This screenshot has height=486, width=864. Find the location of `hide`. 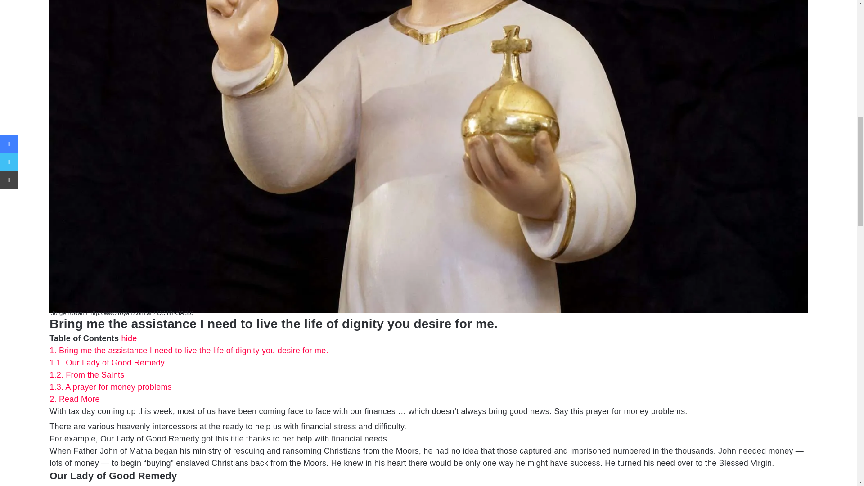

hide is located at coordinates (130, 338).